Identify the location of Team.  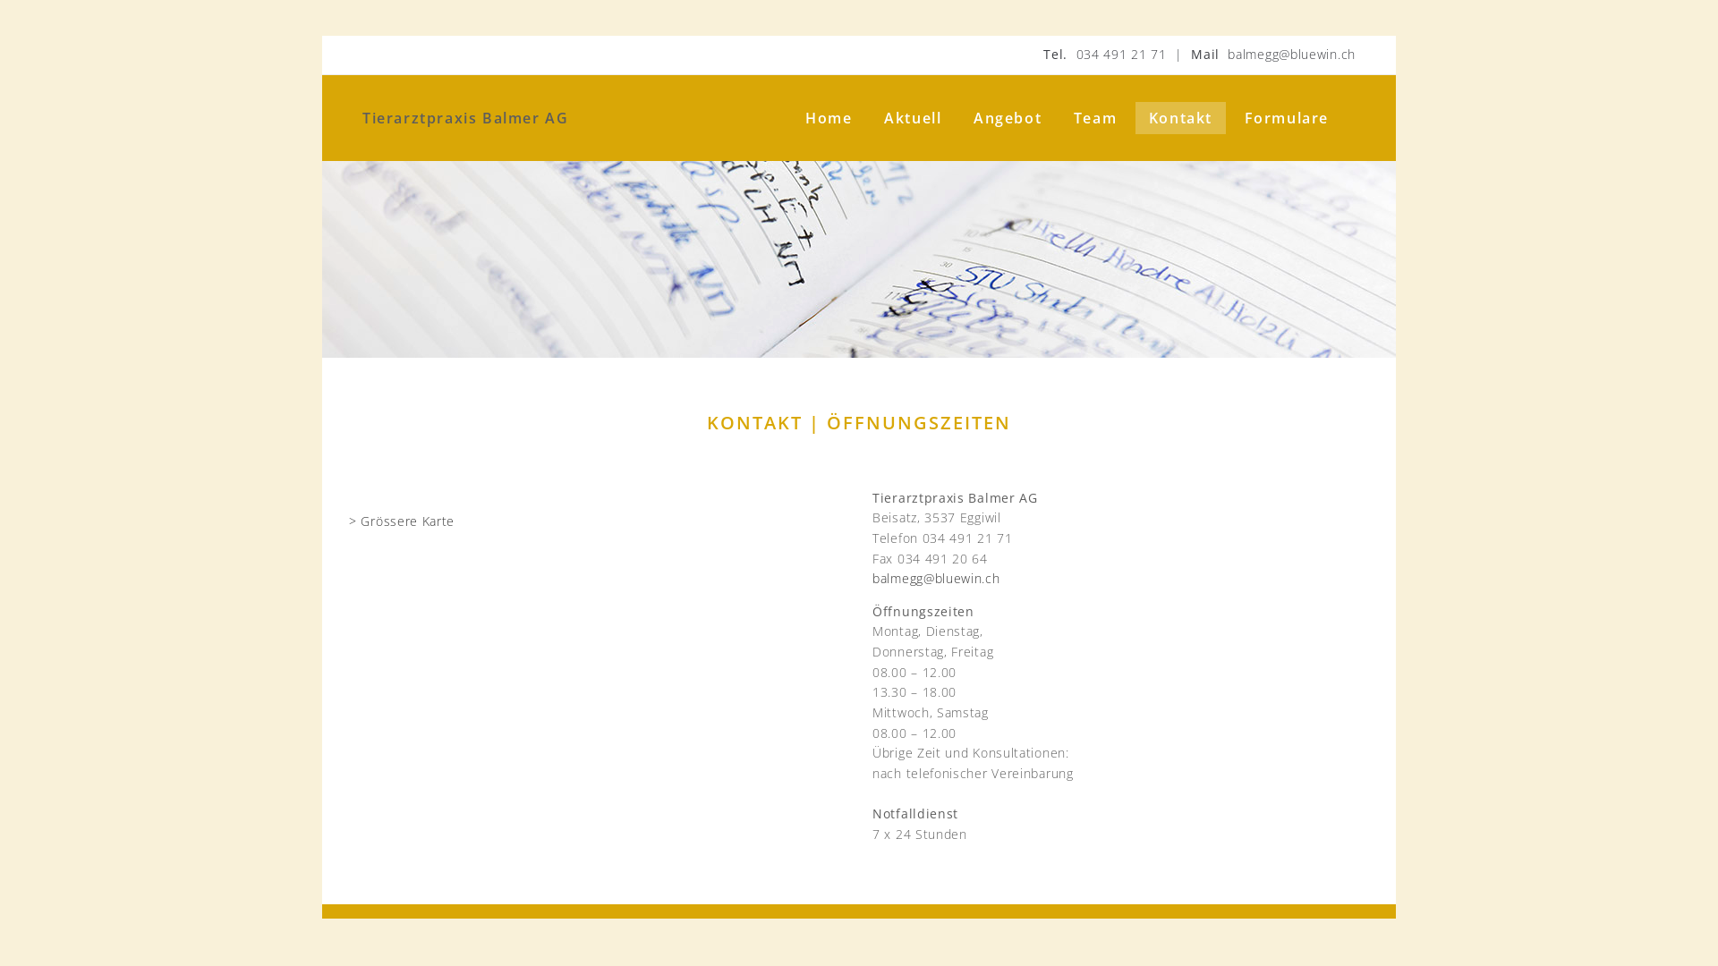
(1095, 118).